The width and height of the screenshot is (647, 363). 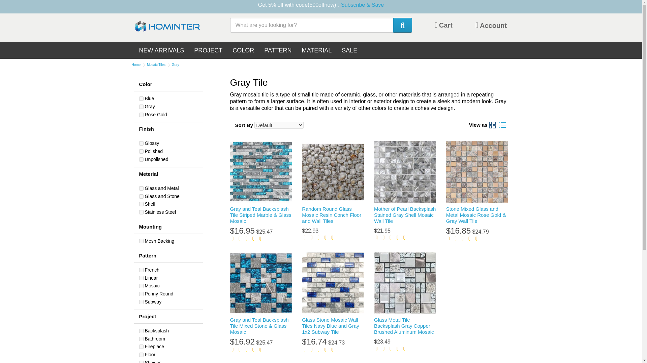 I want to click on Random Round Glass Mosaic Resin Conch Floor and Wall Tiles , so click(x=333, y=171).